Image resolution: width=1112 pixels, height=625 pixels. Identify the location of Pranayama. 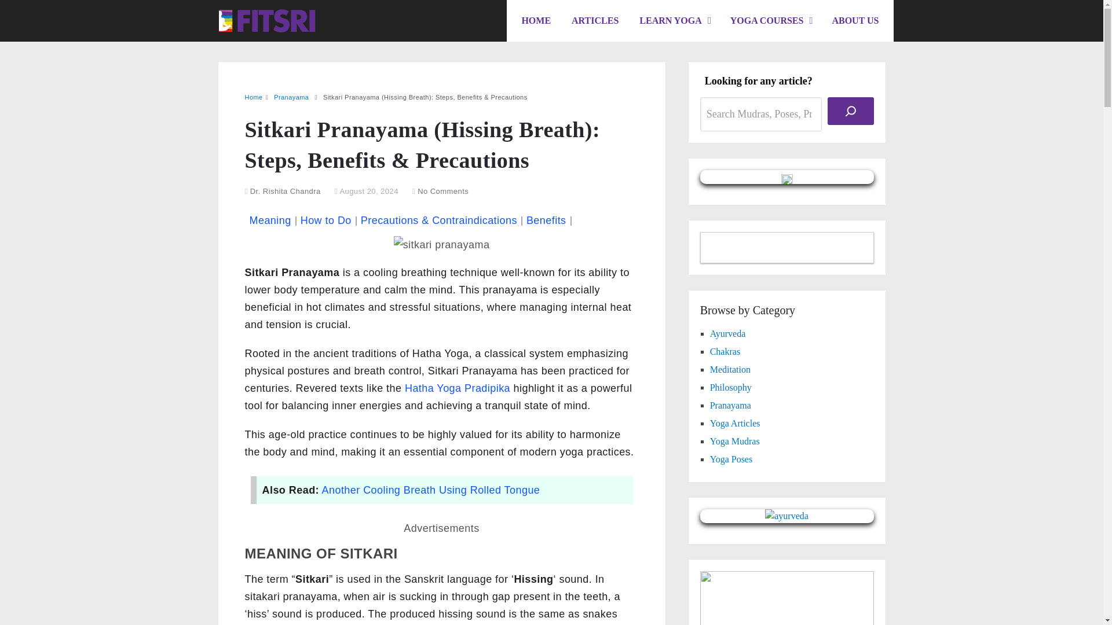
(291, 97).